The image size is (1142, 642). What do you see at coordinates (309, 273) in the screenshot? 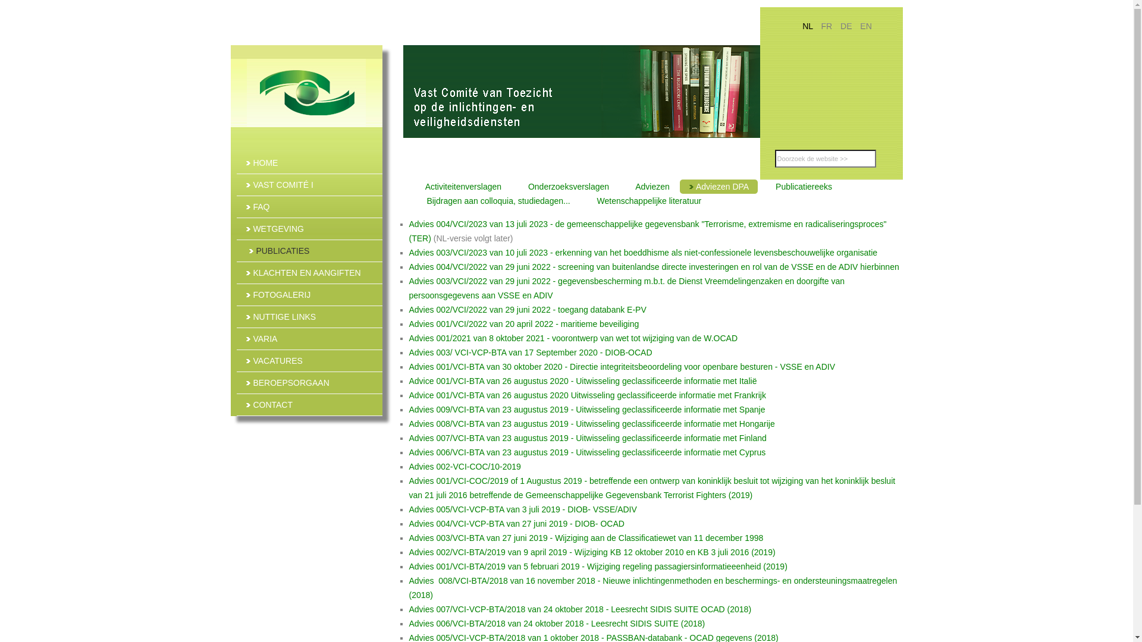
I see `KLACHTEN EN AANGIFTEN` at bounding box center [309, 273].